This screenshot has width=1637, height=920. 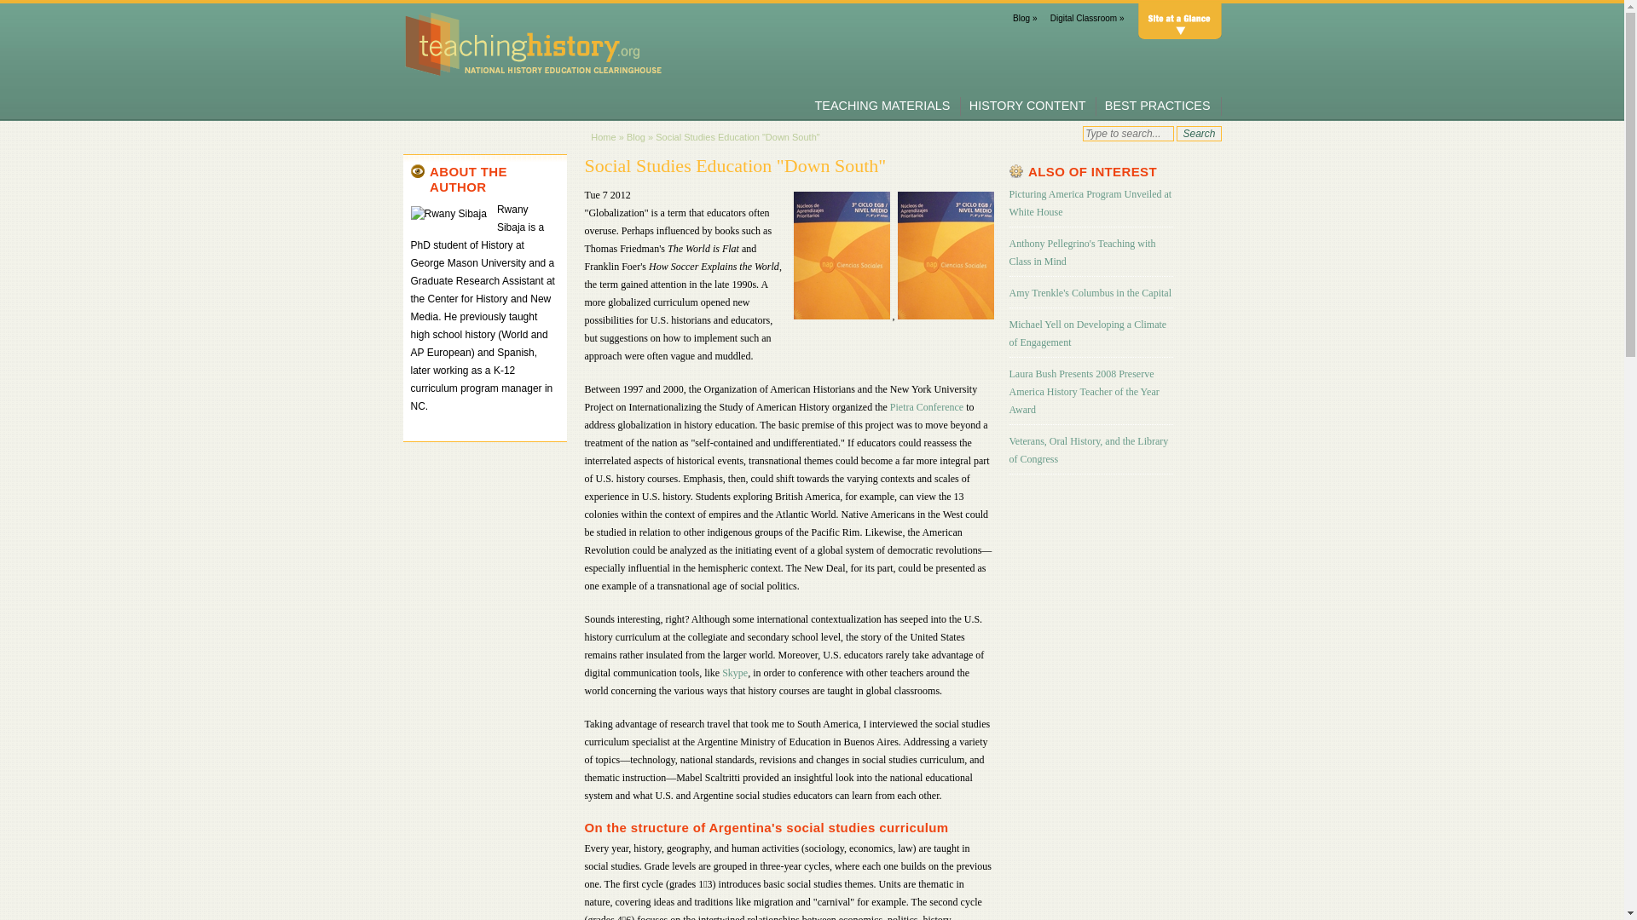 I want to click on BEST PRACTICES, so click(x=1158, y=105).